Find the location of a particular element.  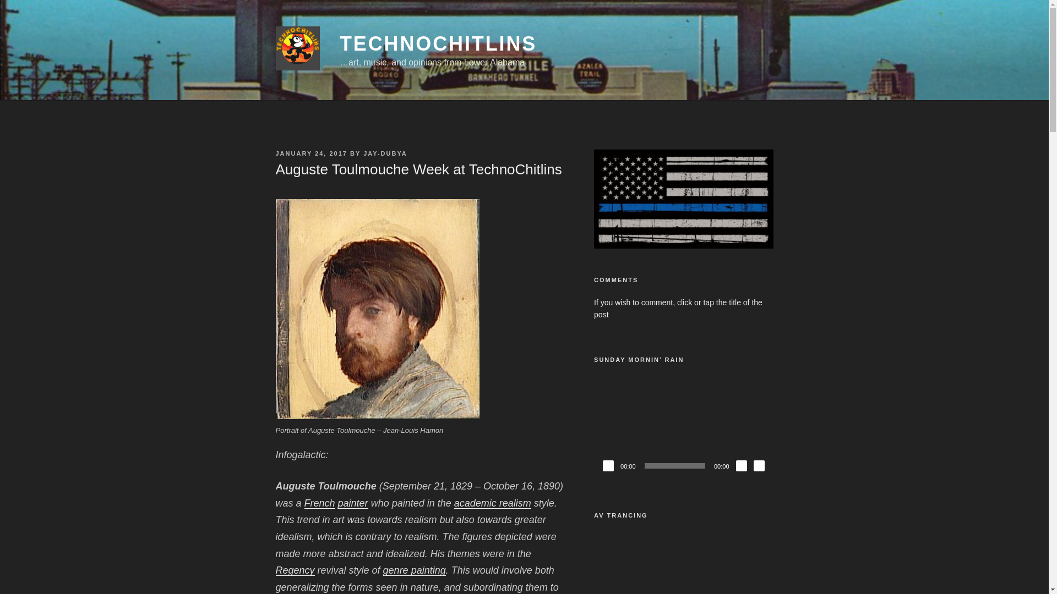

Play is located at coordinates (608, 466).